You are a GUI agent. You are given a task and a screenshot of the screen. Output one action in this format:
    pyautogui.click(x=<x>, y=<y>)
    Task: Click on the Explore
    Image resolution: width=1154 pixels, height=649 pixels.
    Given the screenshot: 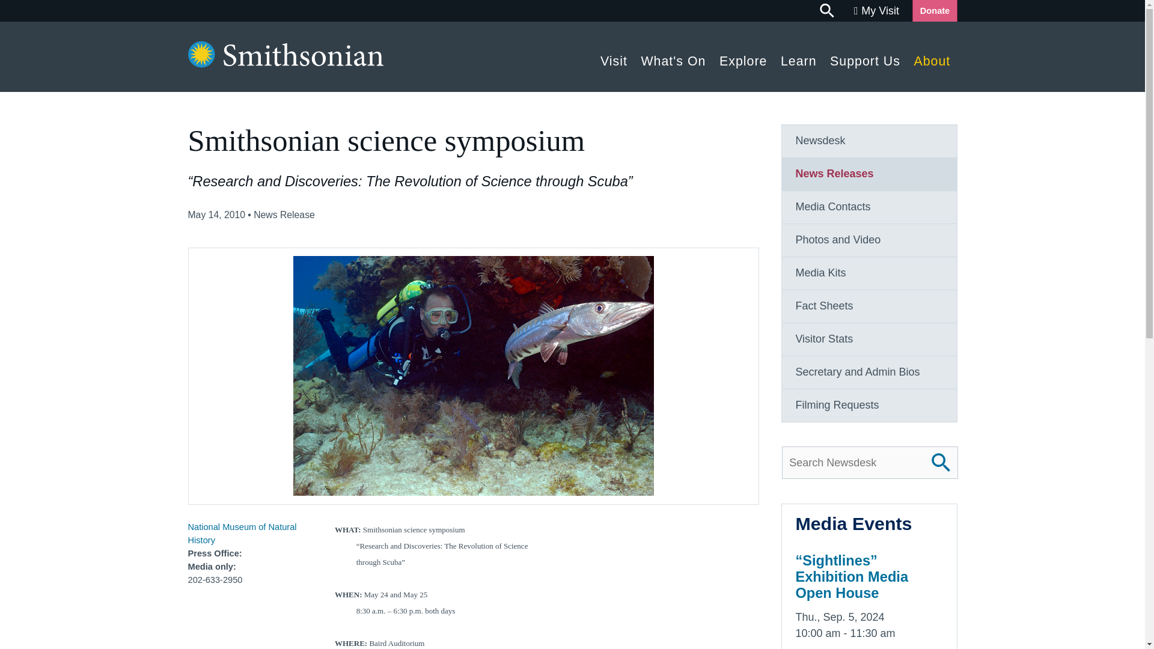 What is the action you would take?
    pyautogui.click(x=743, y=58)
    